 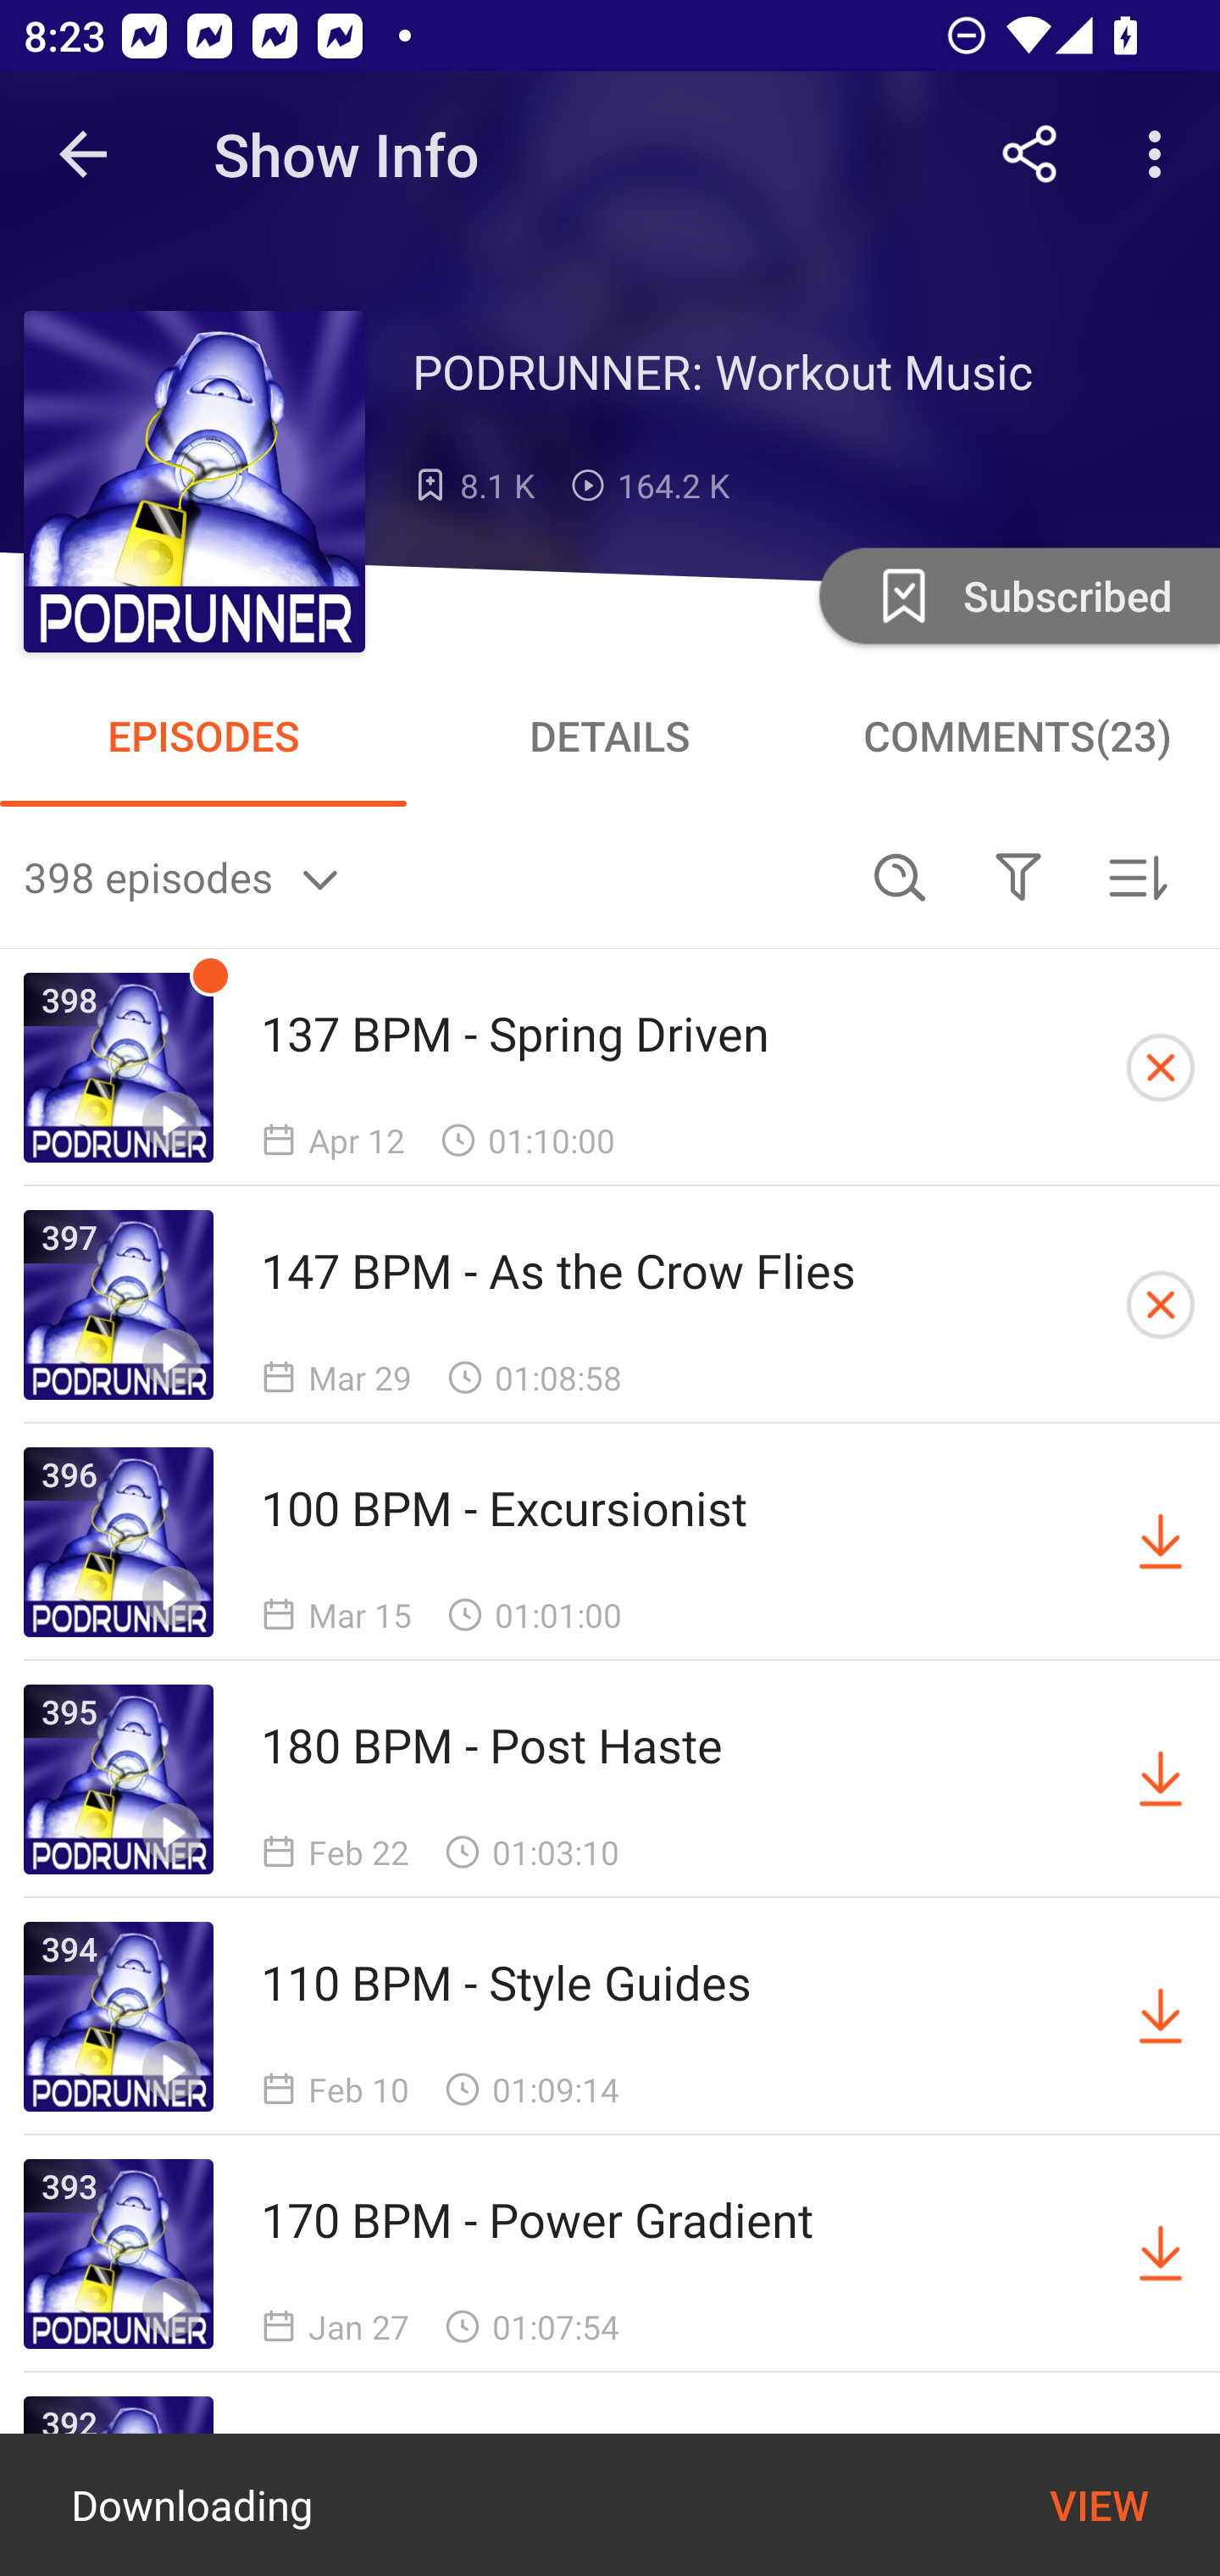 What do you see at coordinates (432, 876) in the screenshot?
I see `398 episodes ` at bounding box center [432, 876].